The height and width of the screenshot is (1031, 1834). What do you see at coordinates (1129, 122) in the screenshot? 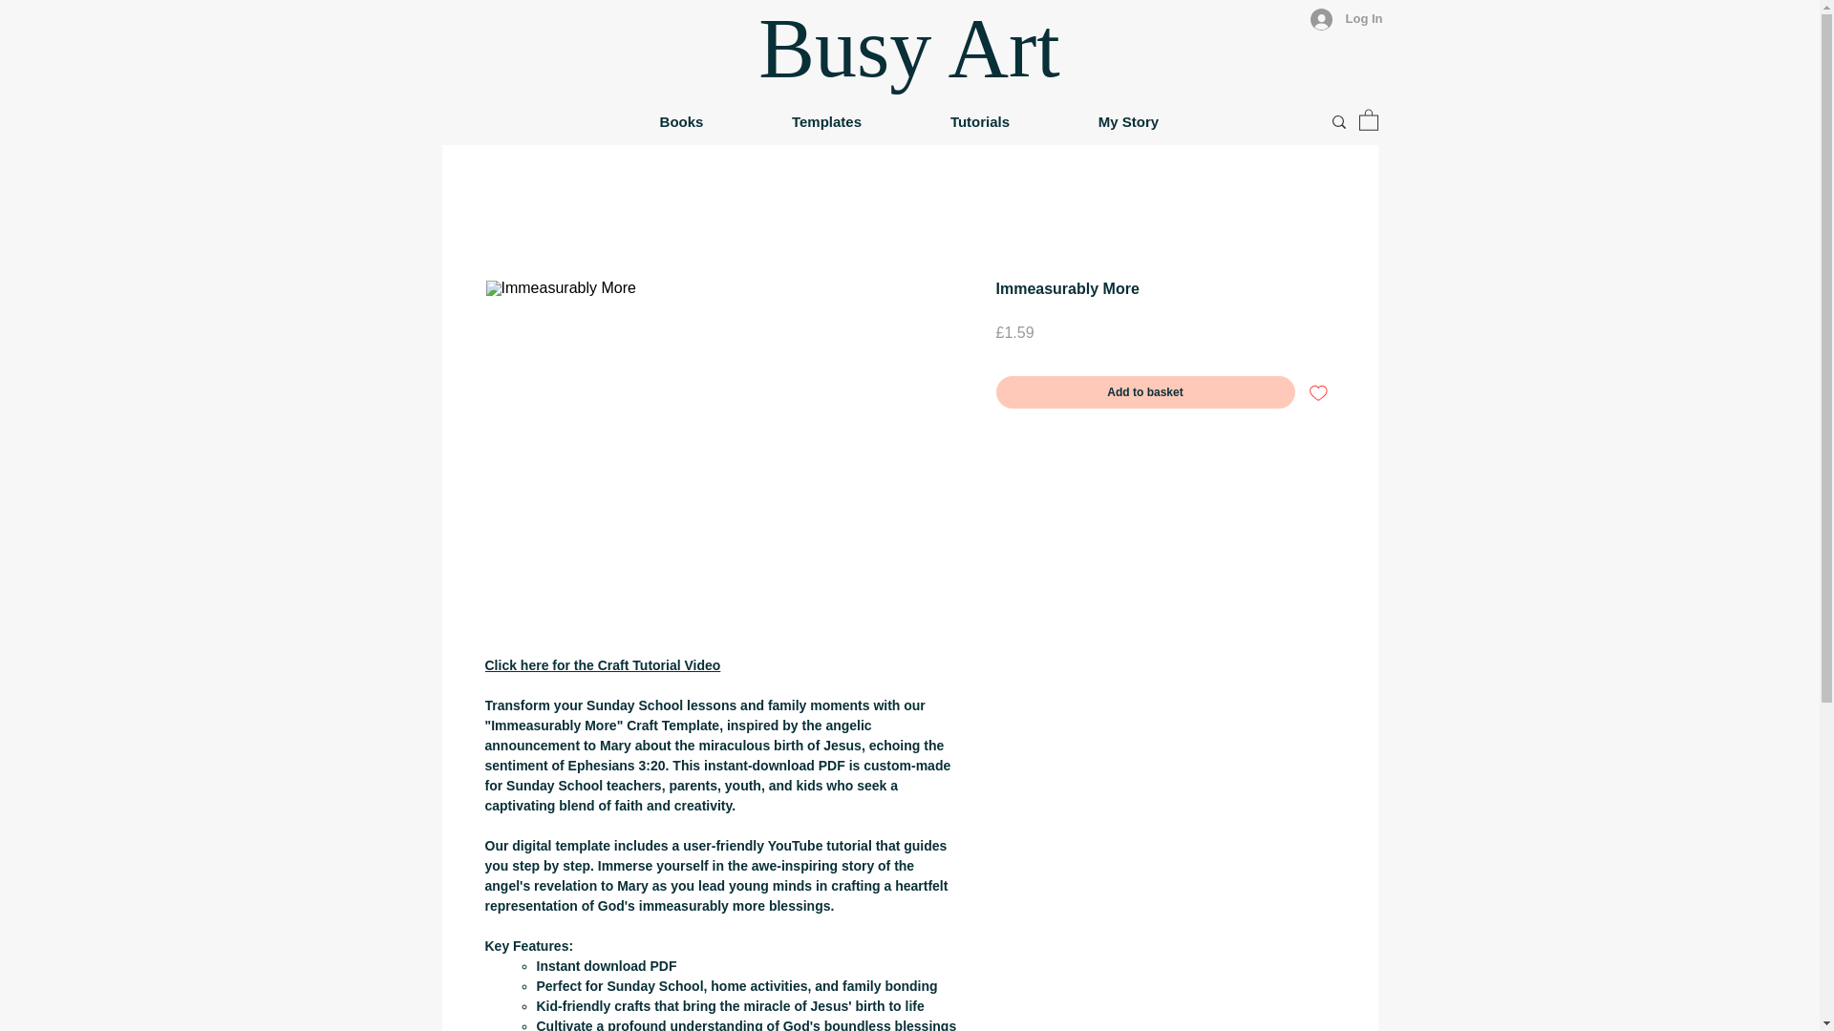
I see `My Story` at bounding box center [1129, 122].